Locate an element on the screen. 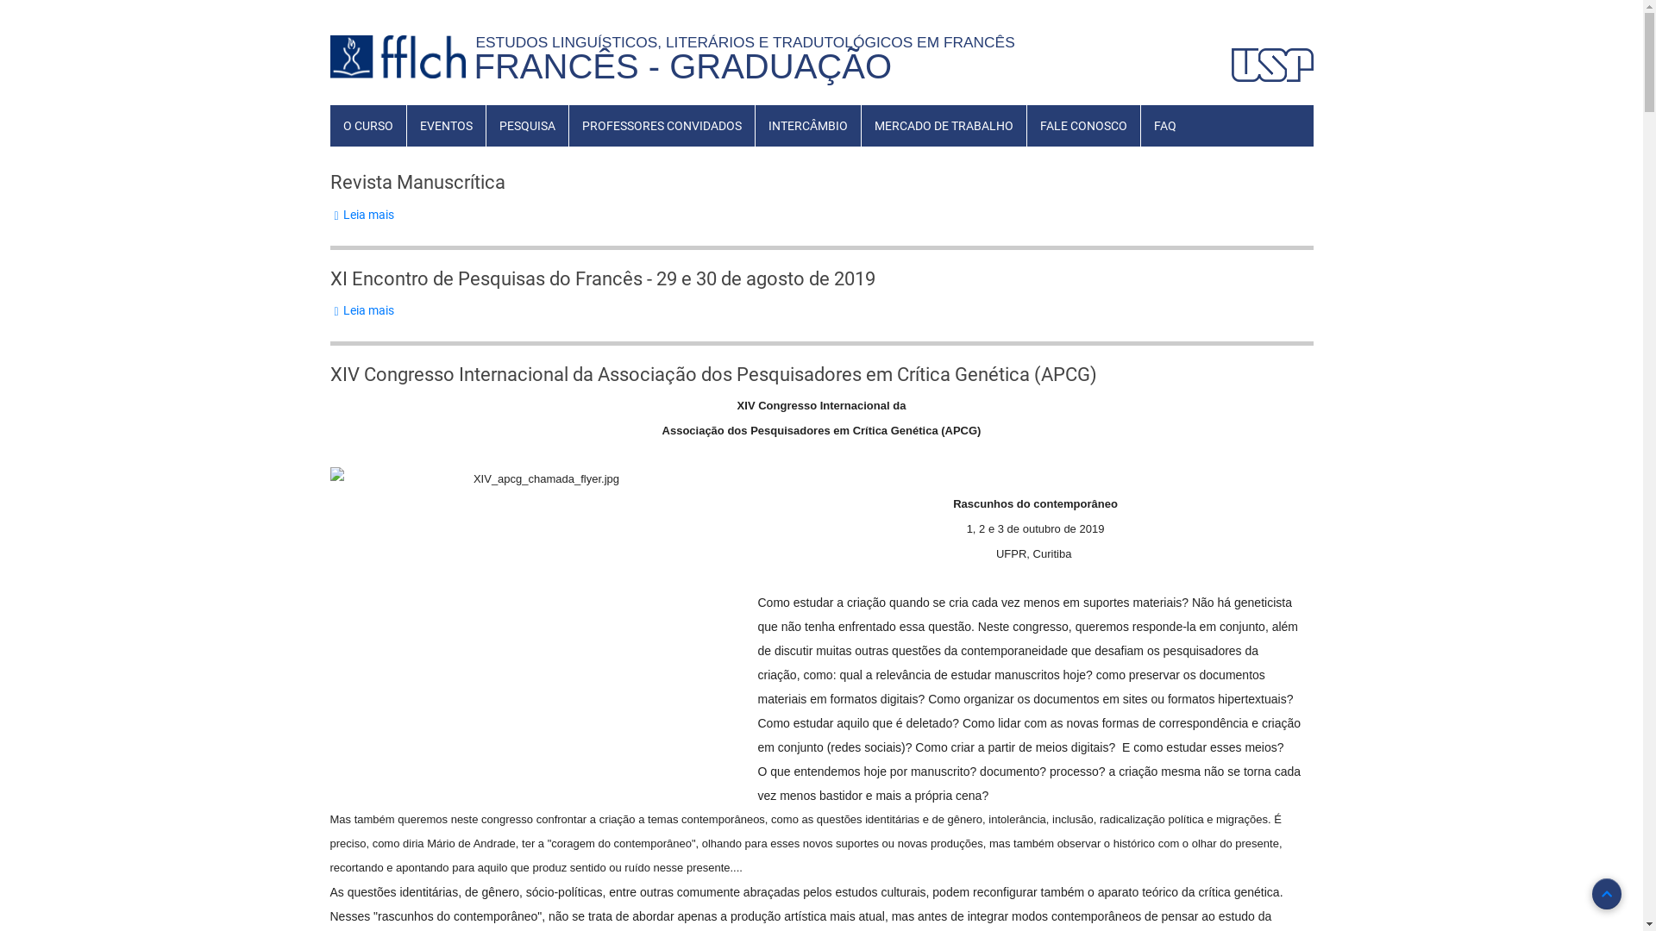  MERCADO DE TRABALHO is located at coordinates (944, 126).